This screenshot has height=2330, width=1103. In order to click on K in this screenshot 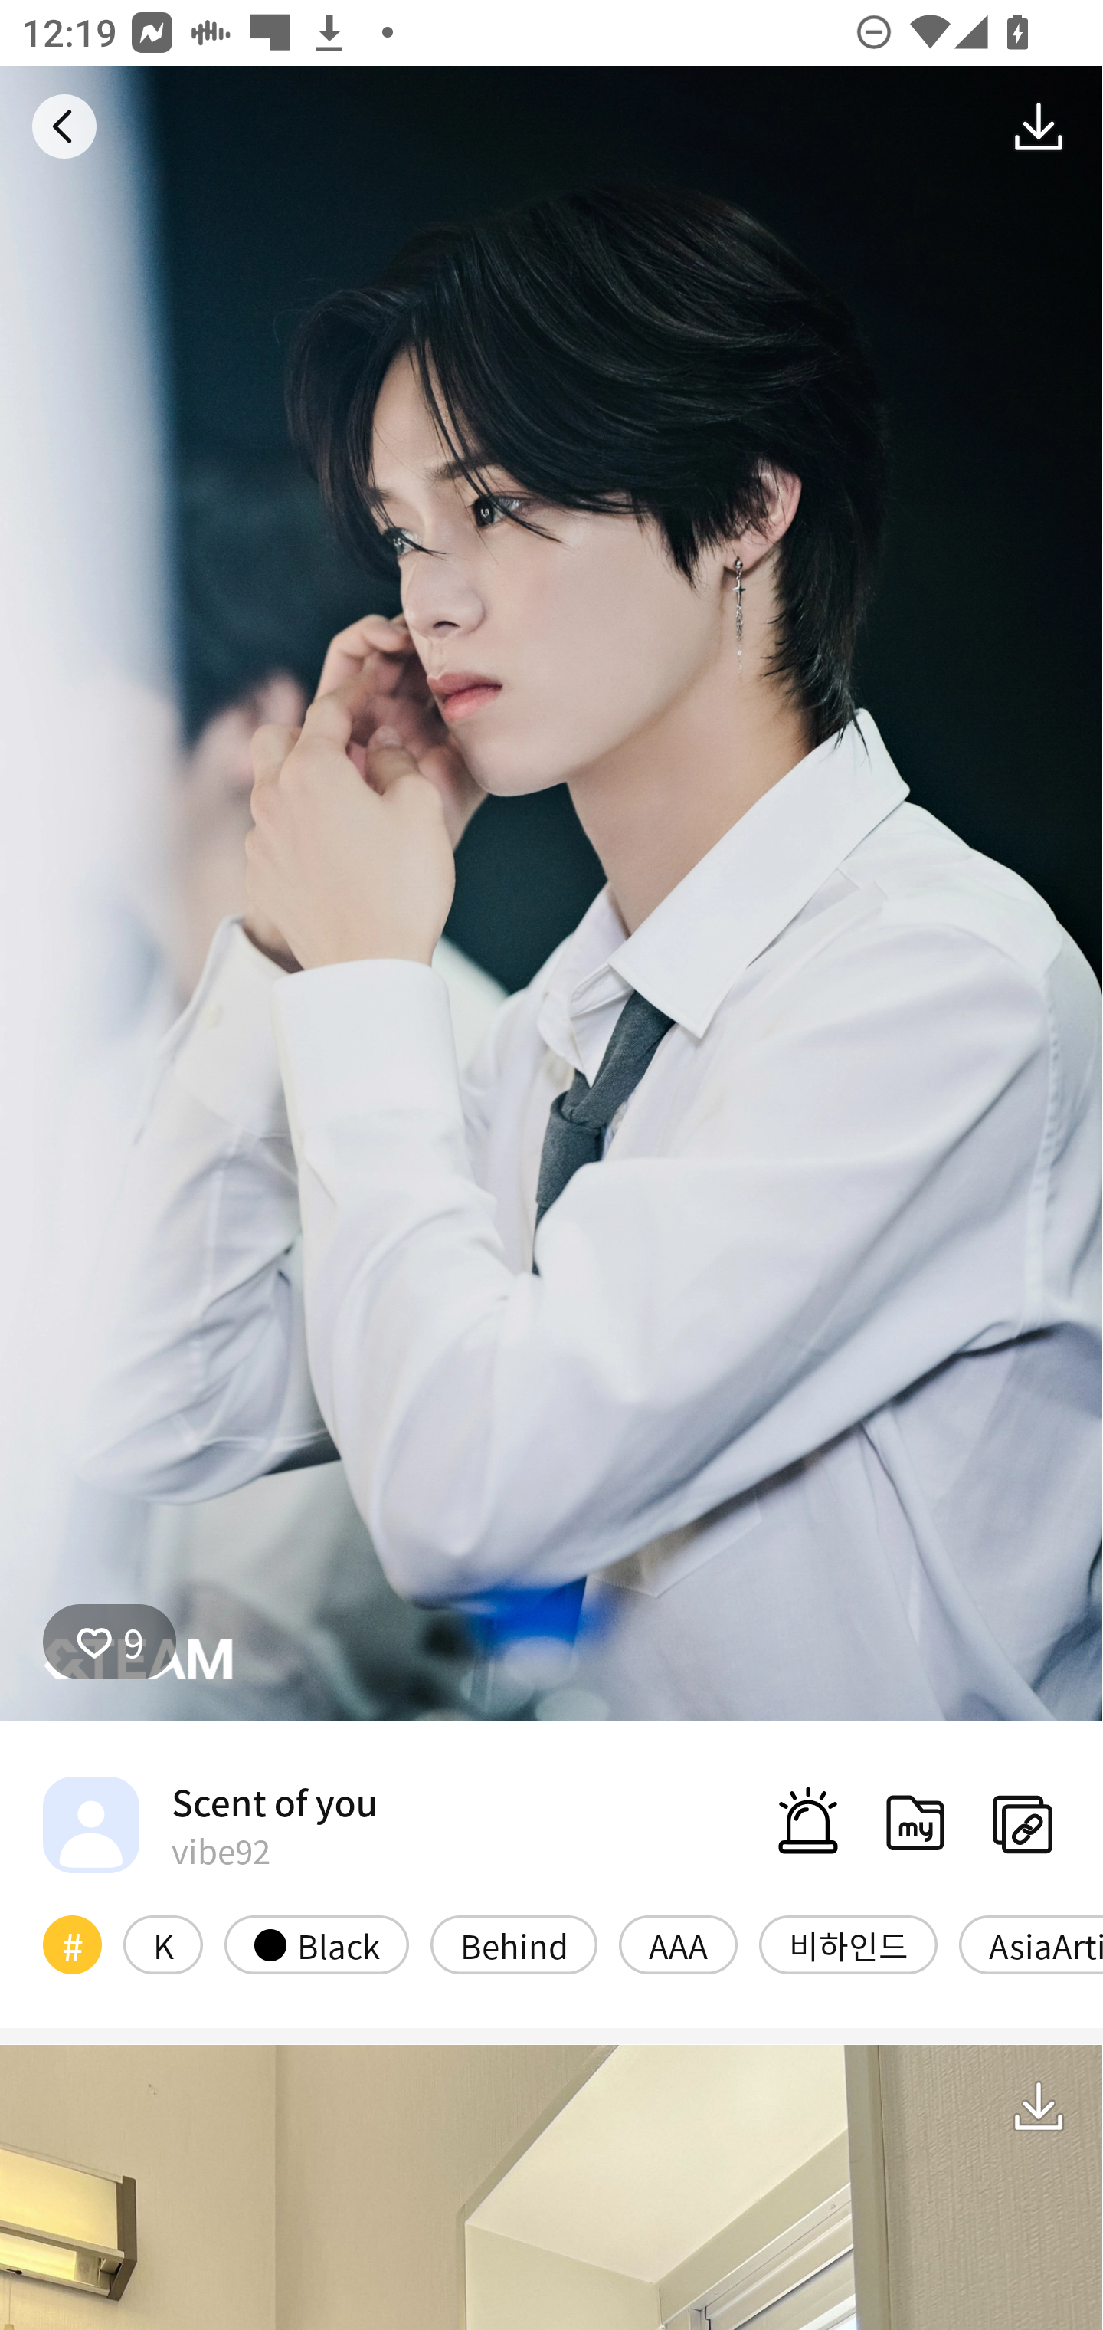, I will do `click(162, 1944)`.